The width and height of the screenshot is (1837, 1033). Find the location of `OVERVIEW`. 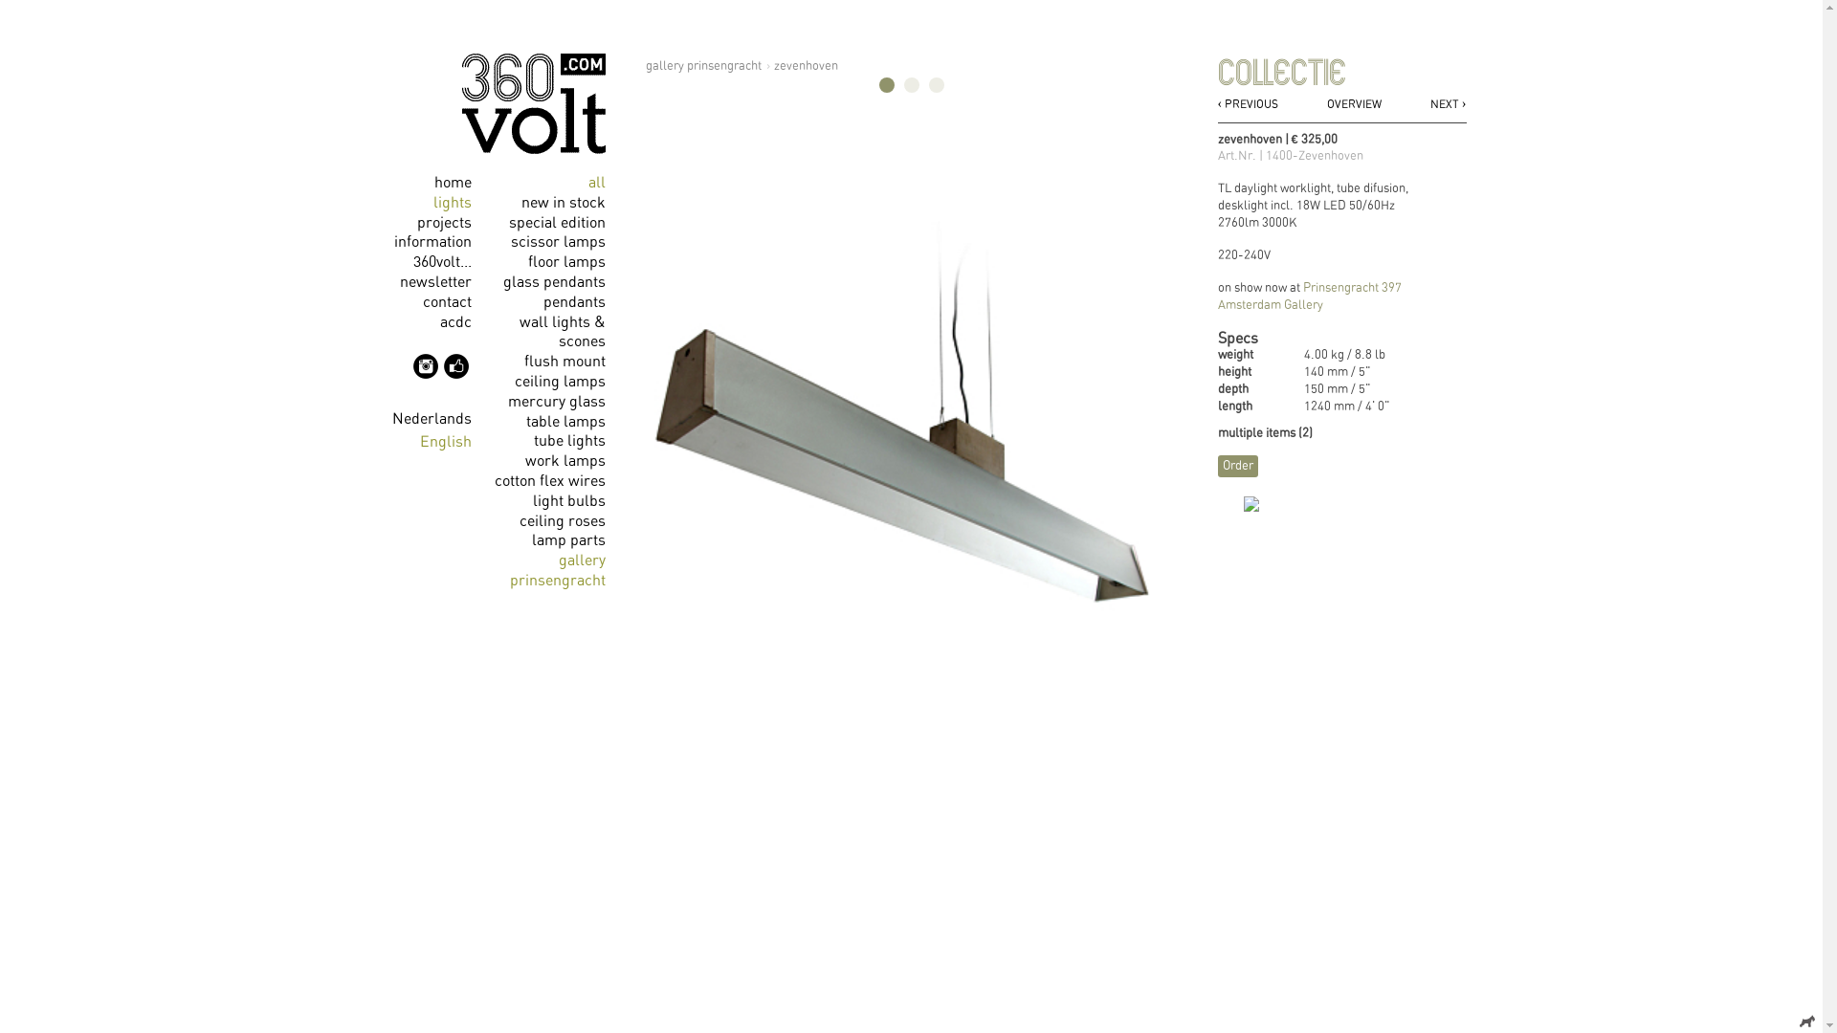

OVERVIEW is located at coordinates (1341, 104).